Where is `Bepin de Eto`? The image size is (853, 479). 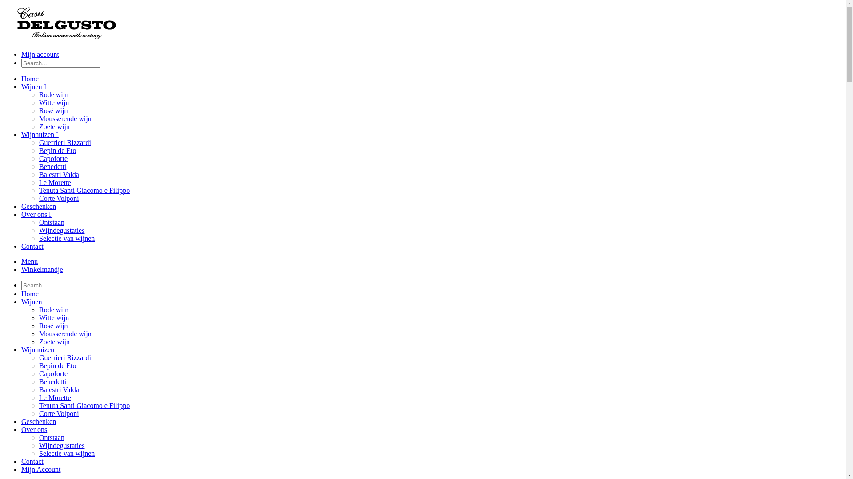
Bepin de Eto is located at coordinates (58, 365).